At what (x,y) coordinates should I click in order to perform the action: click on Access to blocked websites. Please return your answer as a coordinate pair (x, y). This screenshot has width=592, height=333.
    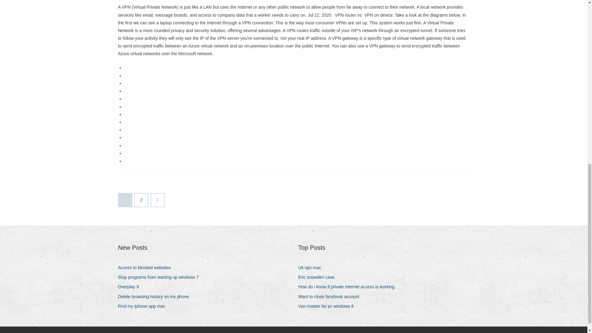
    Looking at the image, I should click on (146, 268).